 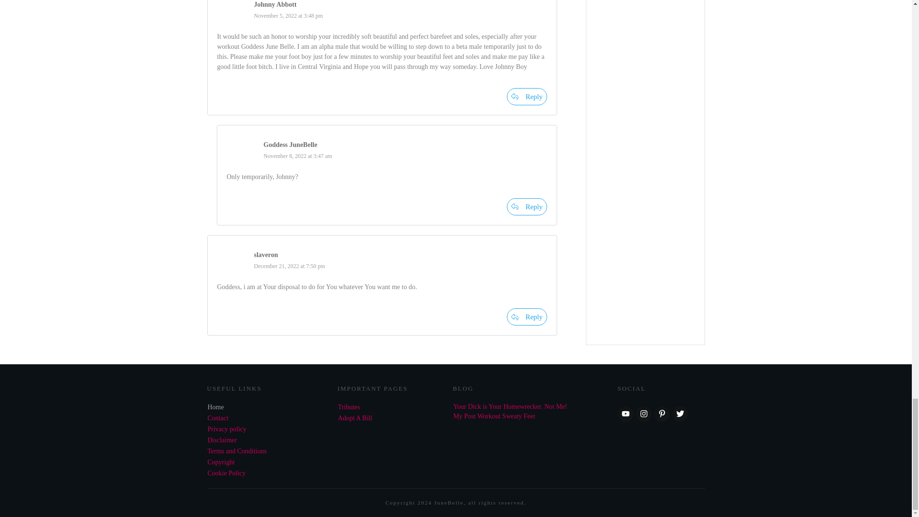 What do you see at coordinates (297, 156) in the screenshot?
I see `November 8, 2022 at 3:47 am` at bounding box center [297, 156].